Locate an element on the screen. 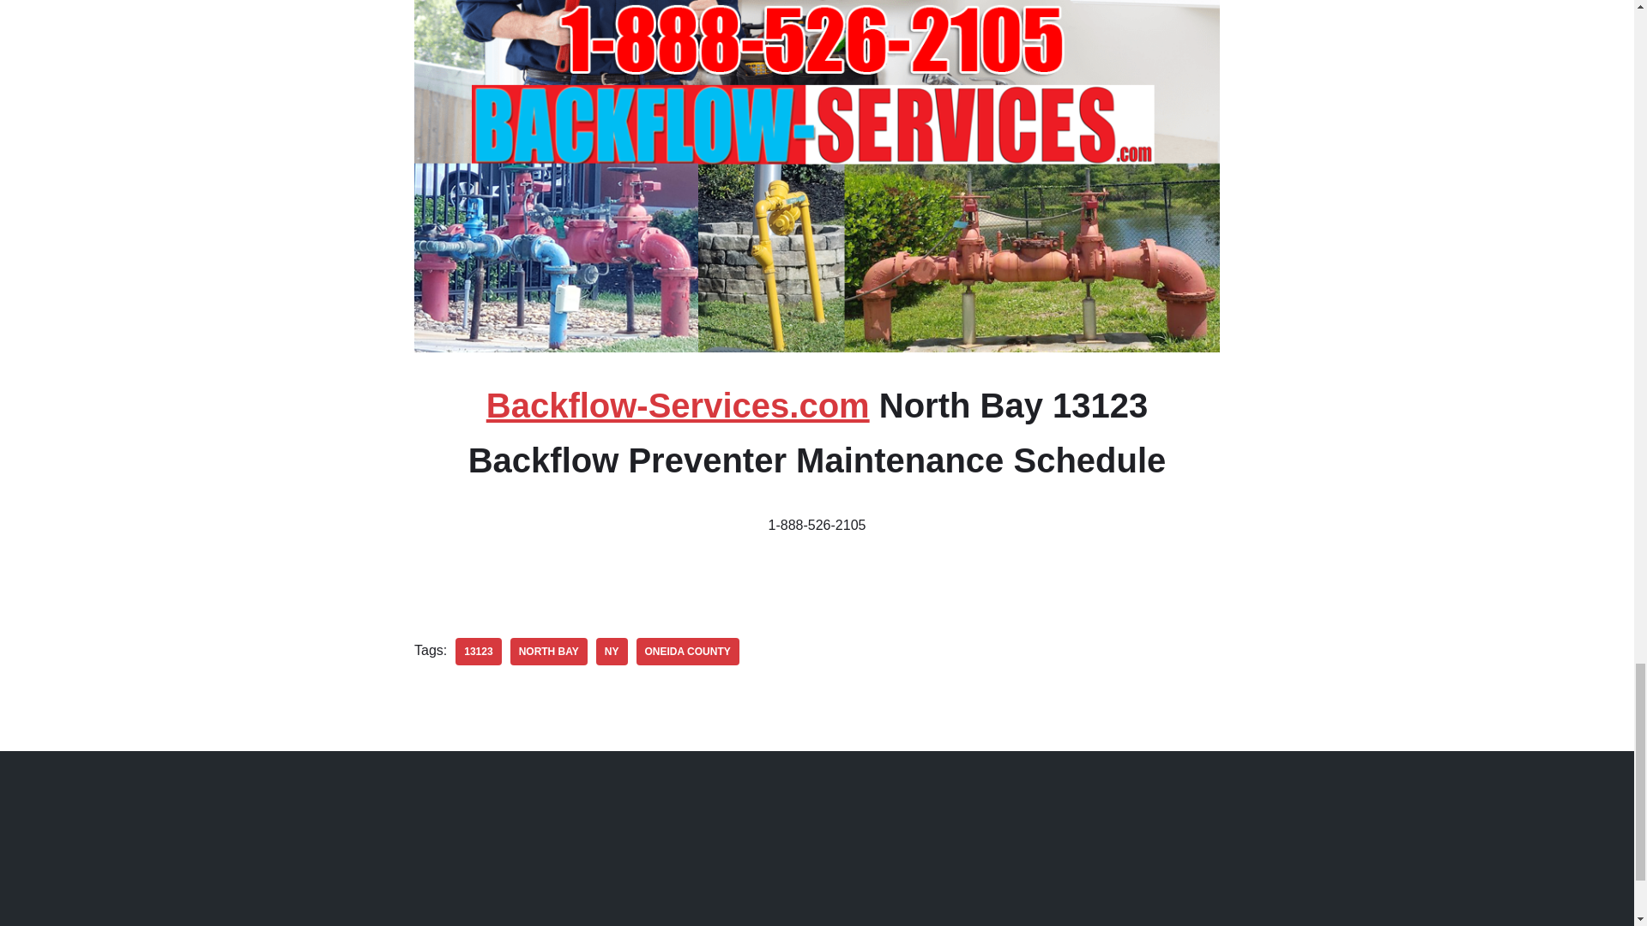 Image resolution: width=1647 pixels, height=926 pixels. 13123 is located at coordinates (478, 652).